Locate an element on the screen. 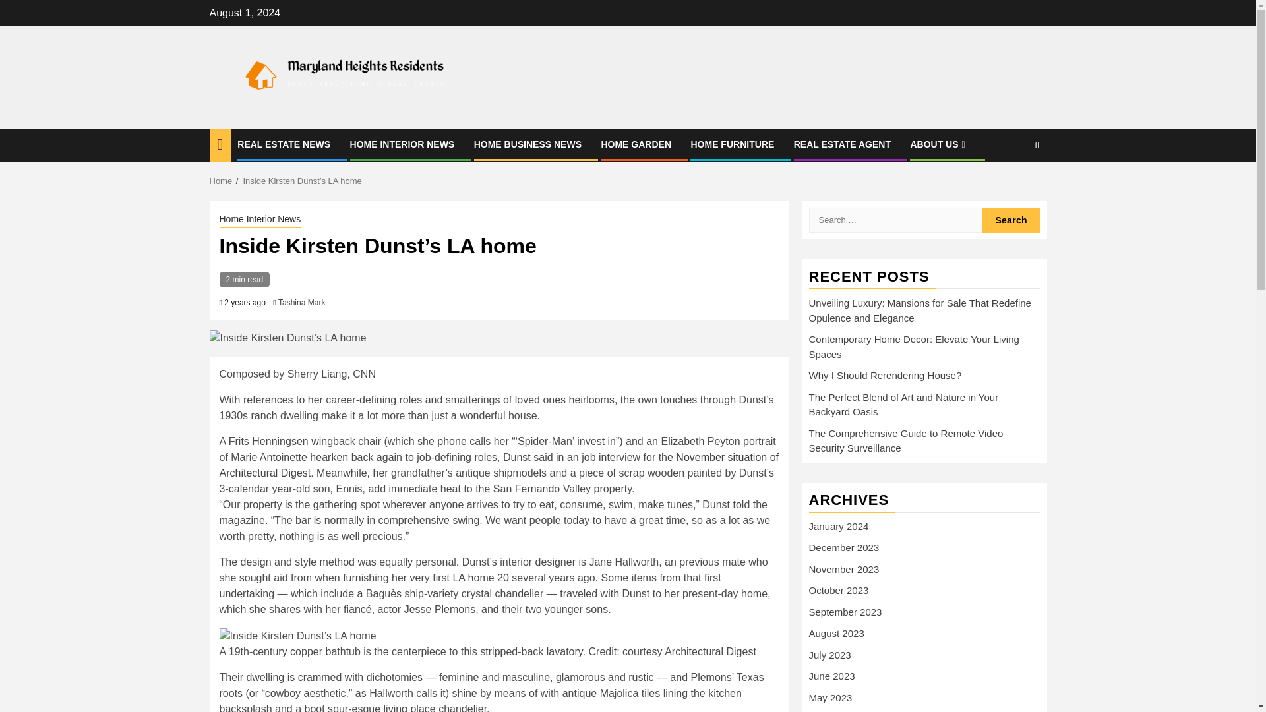 The image size is (1266, 712). Tashina Mark is located at coordinates (302, 302).